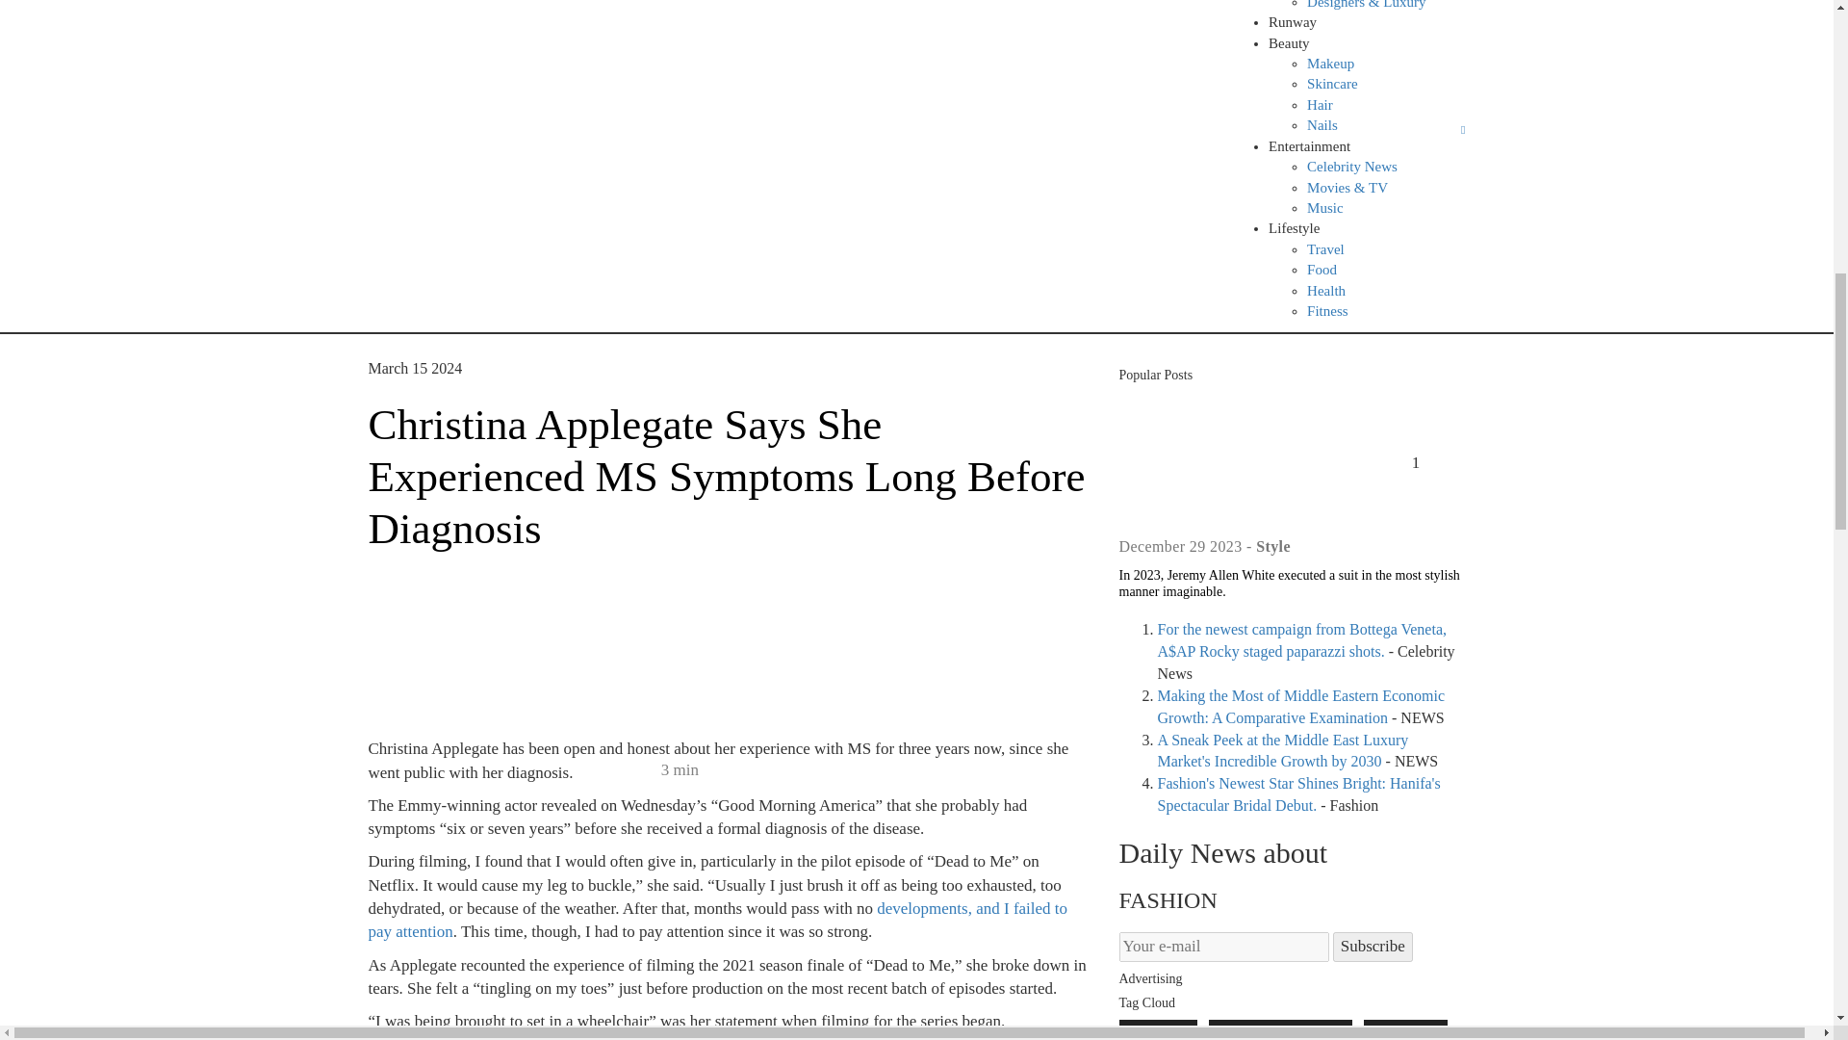  Describe the element at coordinates (1325, 248) in the screenshot. I see `Travel` at that location.